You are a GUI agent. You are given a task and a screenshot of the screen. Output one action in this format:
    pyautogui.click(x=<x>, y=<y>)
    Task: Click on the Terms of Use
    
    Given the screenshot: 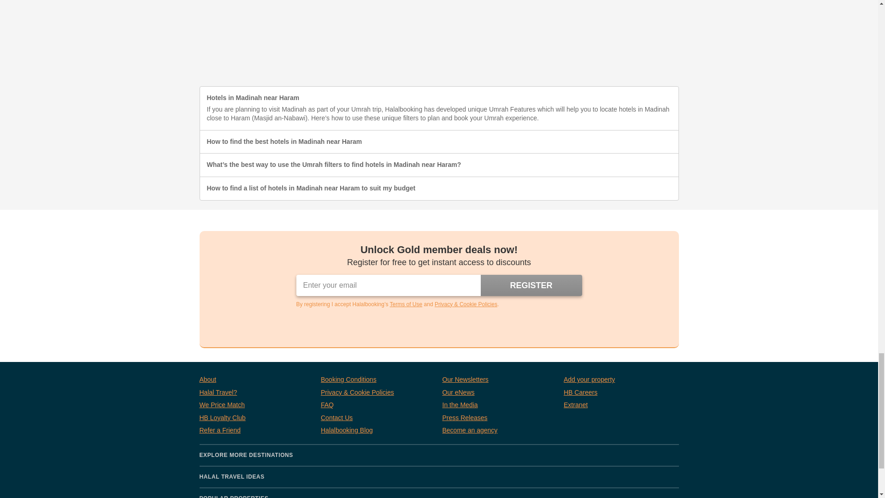 What is the action you would take?
    pyautogui.click(x=407, y=304)
    